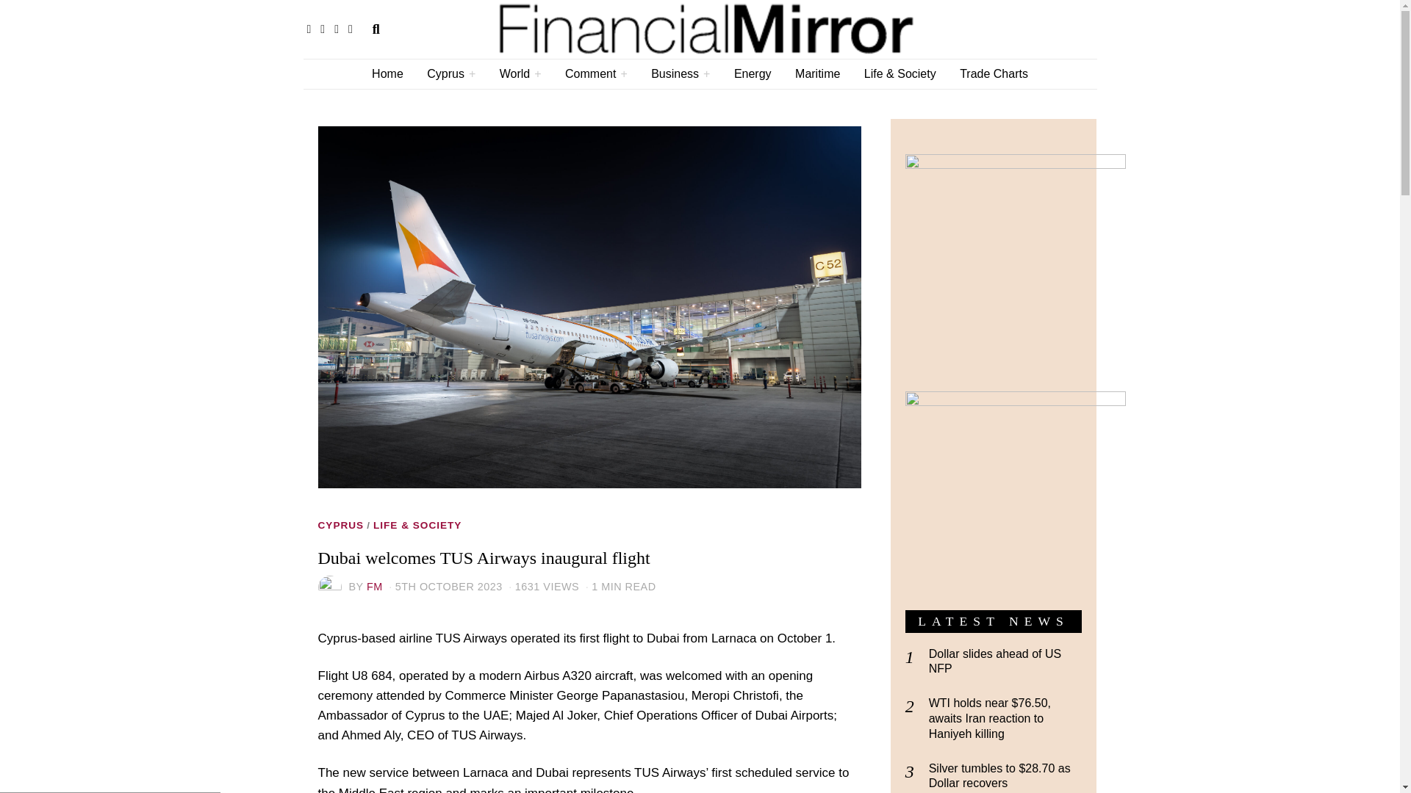 This screenshot has height=793, width=1411. I want to click on Trade Charts, so click(994, 73).